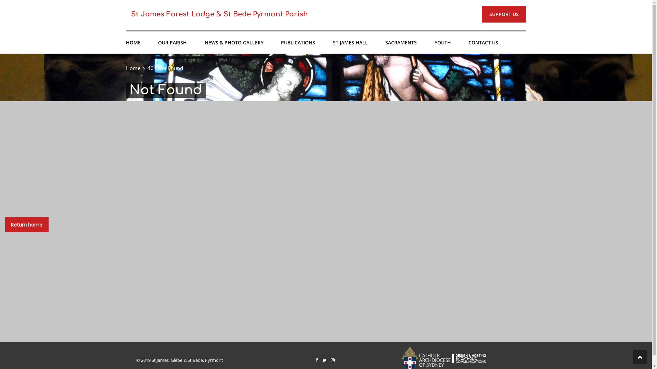  Describe the element at coordinates (333, 360) in the screenshot. I see `Instagram` at that location.